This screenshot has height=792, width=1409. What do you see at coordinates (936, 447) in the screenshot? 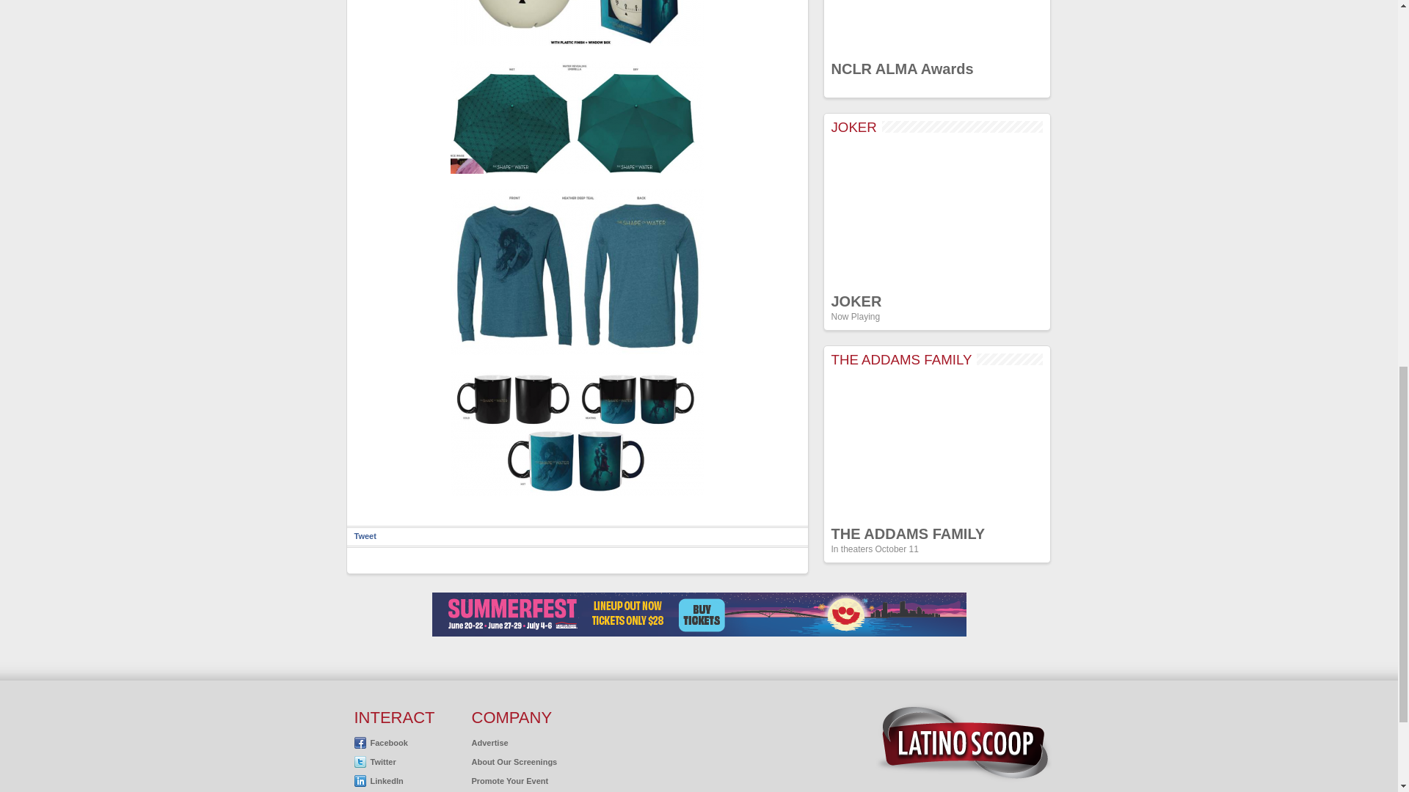
I see `YouTube video player` at bounding box center [936, 447].